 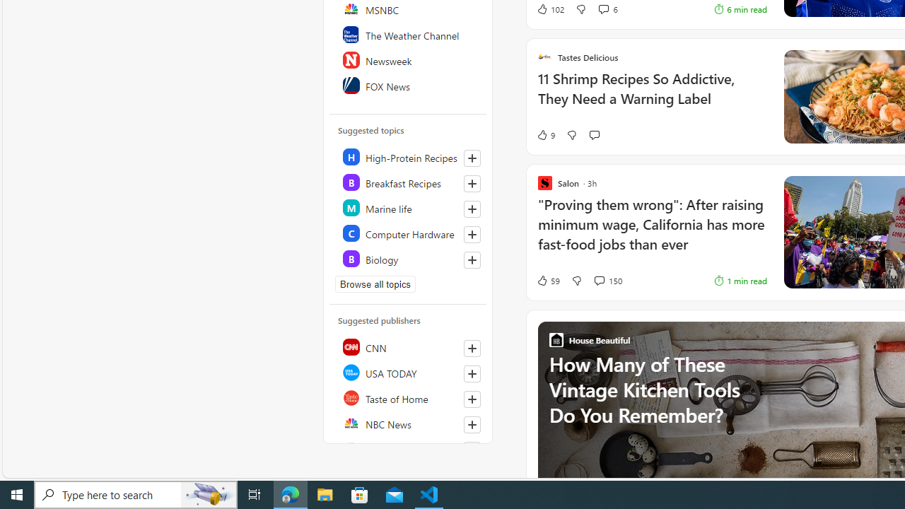 I want to click on 11 Shrimp Recipes So Addictive, They Need a Warning Label, so click(x=652, y=96).